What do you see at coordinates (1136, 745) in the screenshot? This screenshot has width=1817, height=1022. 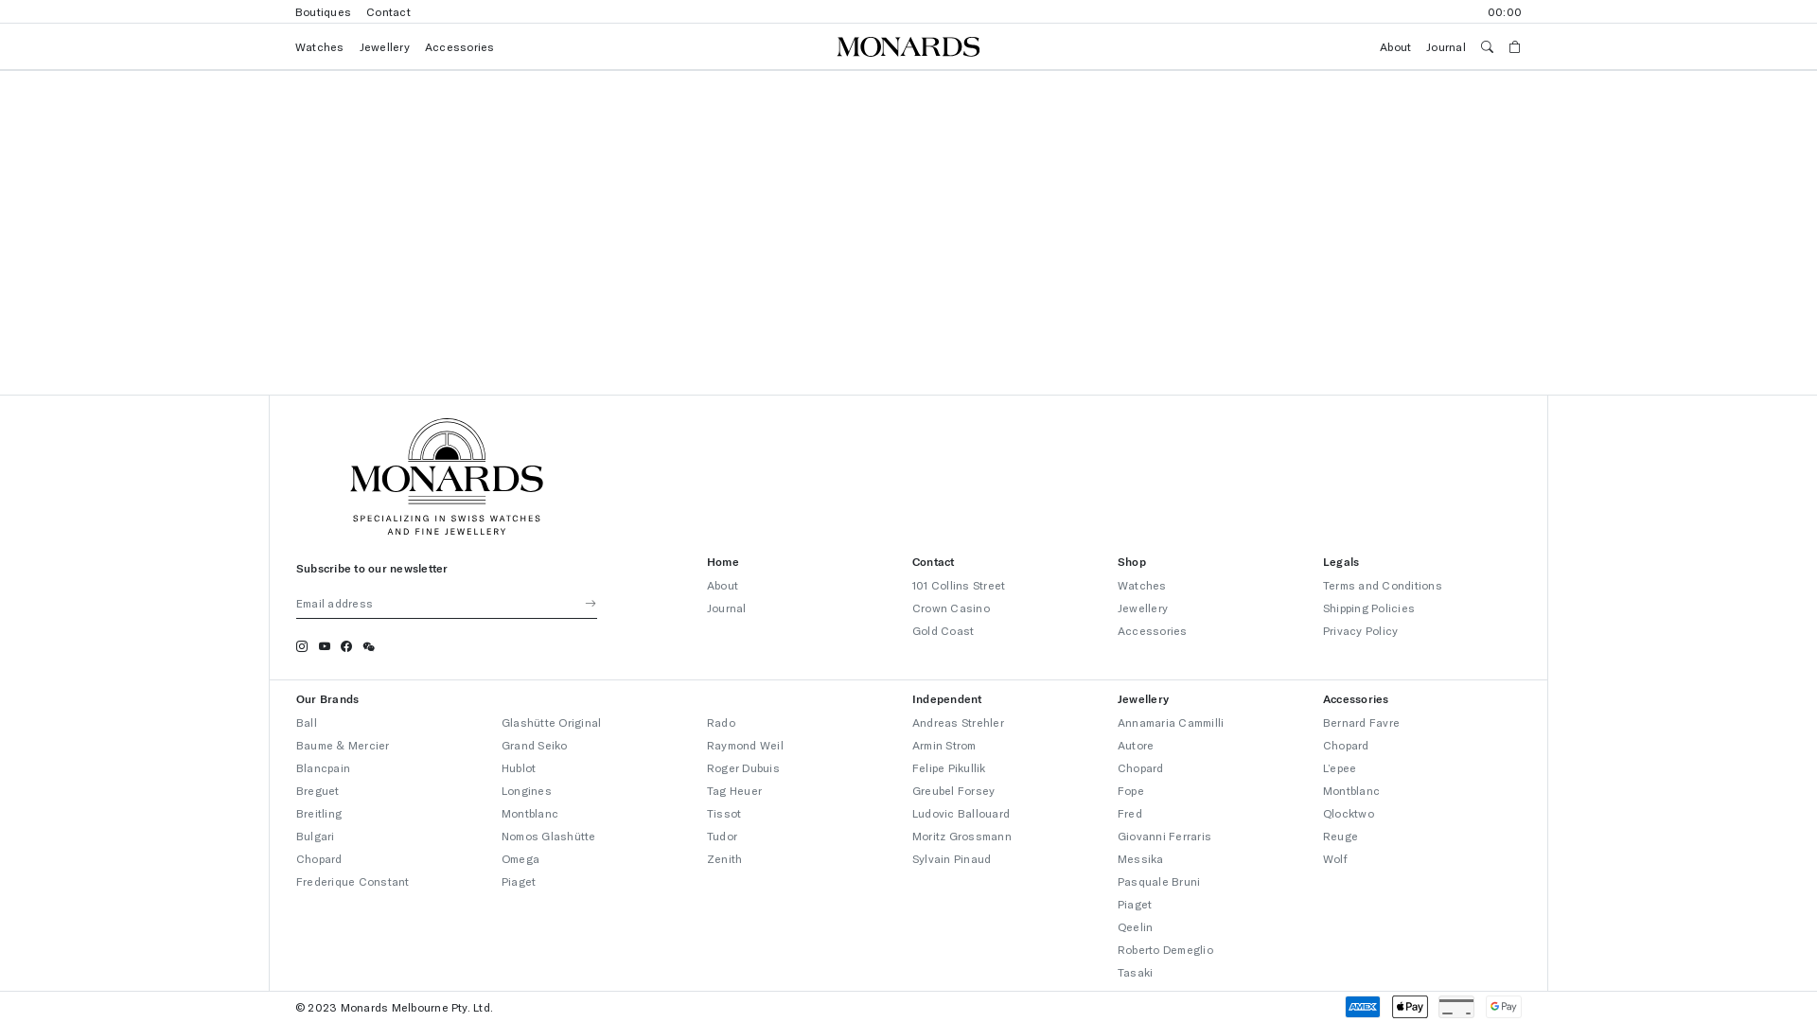 I see `Autore` at bounding box center [1136, 745].